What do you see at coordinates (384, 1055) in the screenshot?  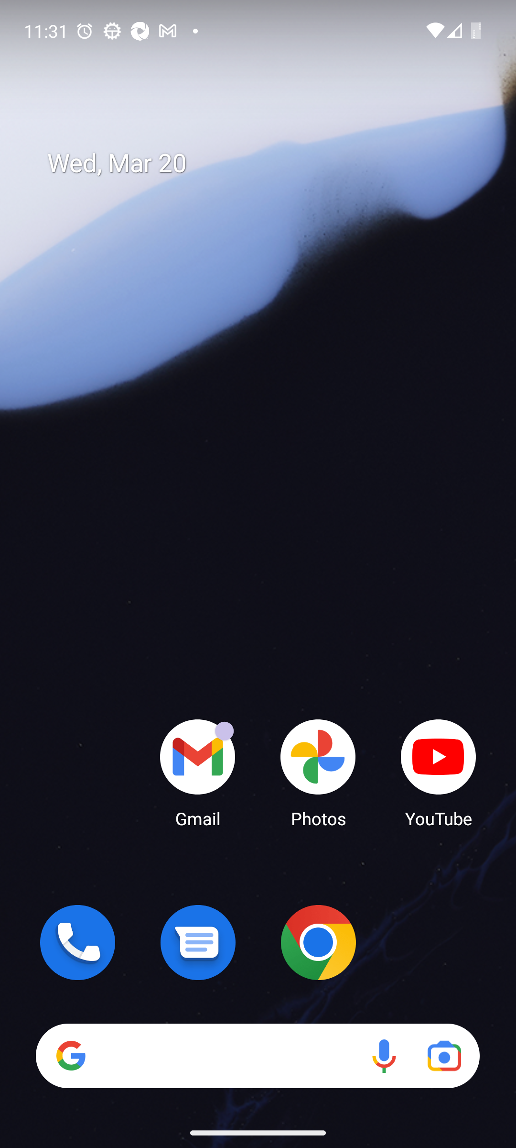 I see `Voice search` at bounding box center [384, 1055].